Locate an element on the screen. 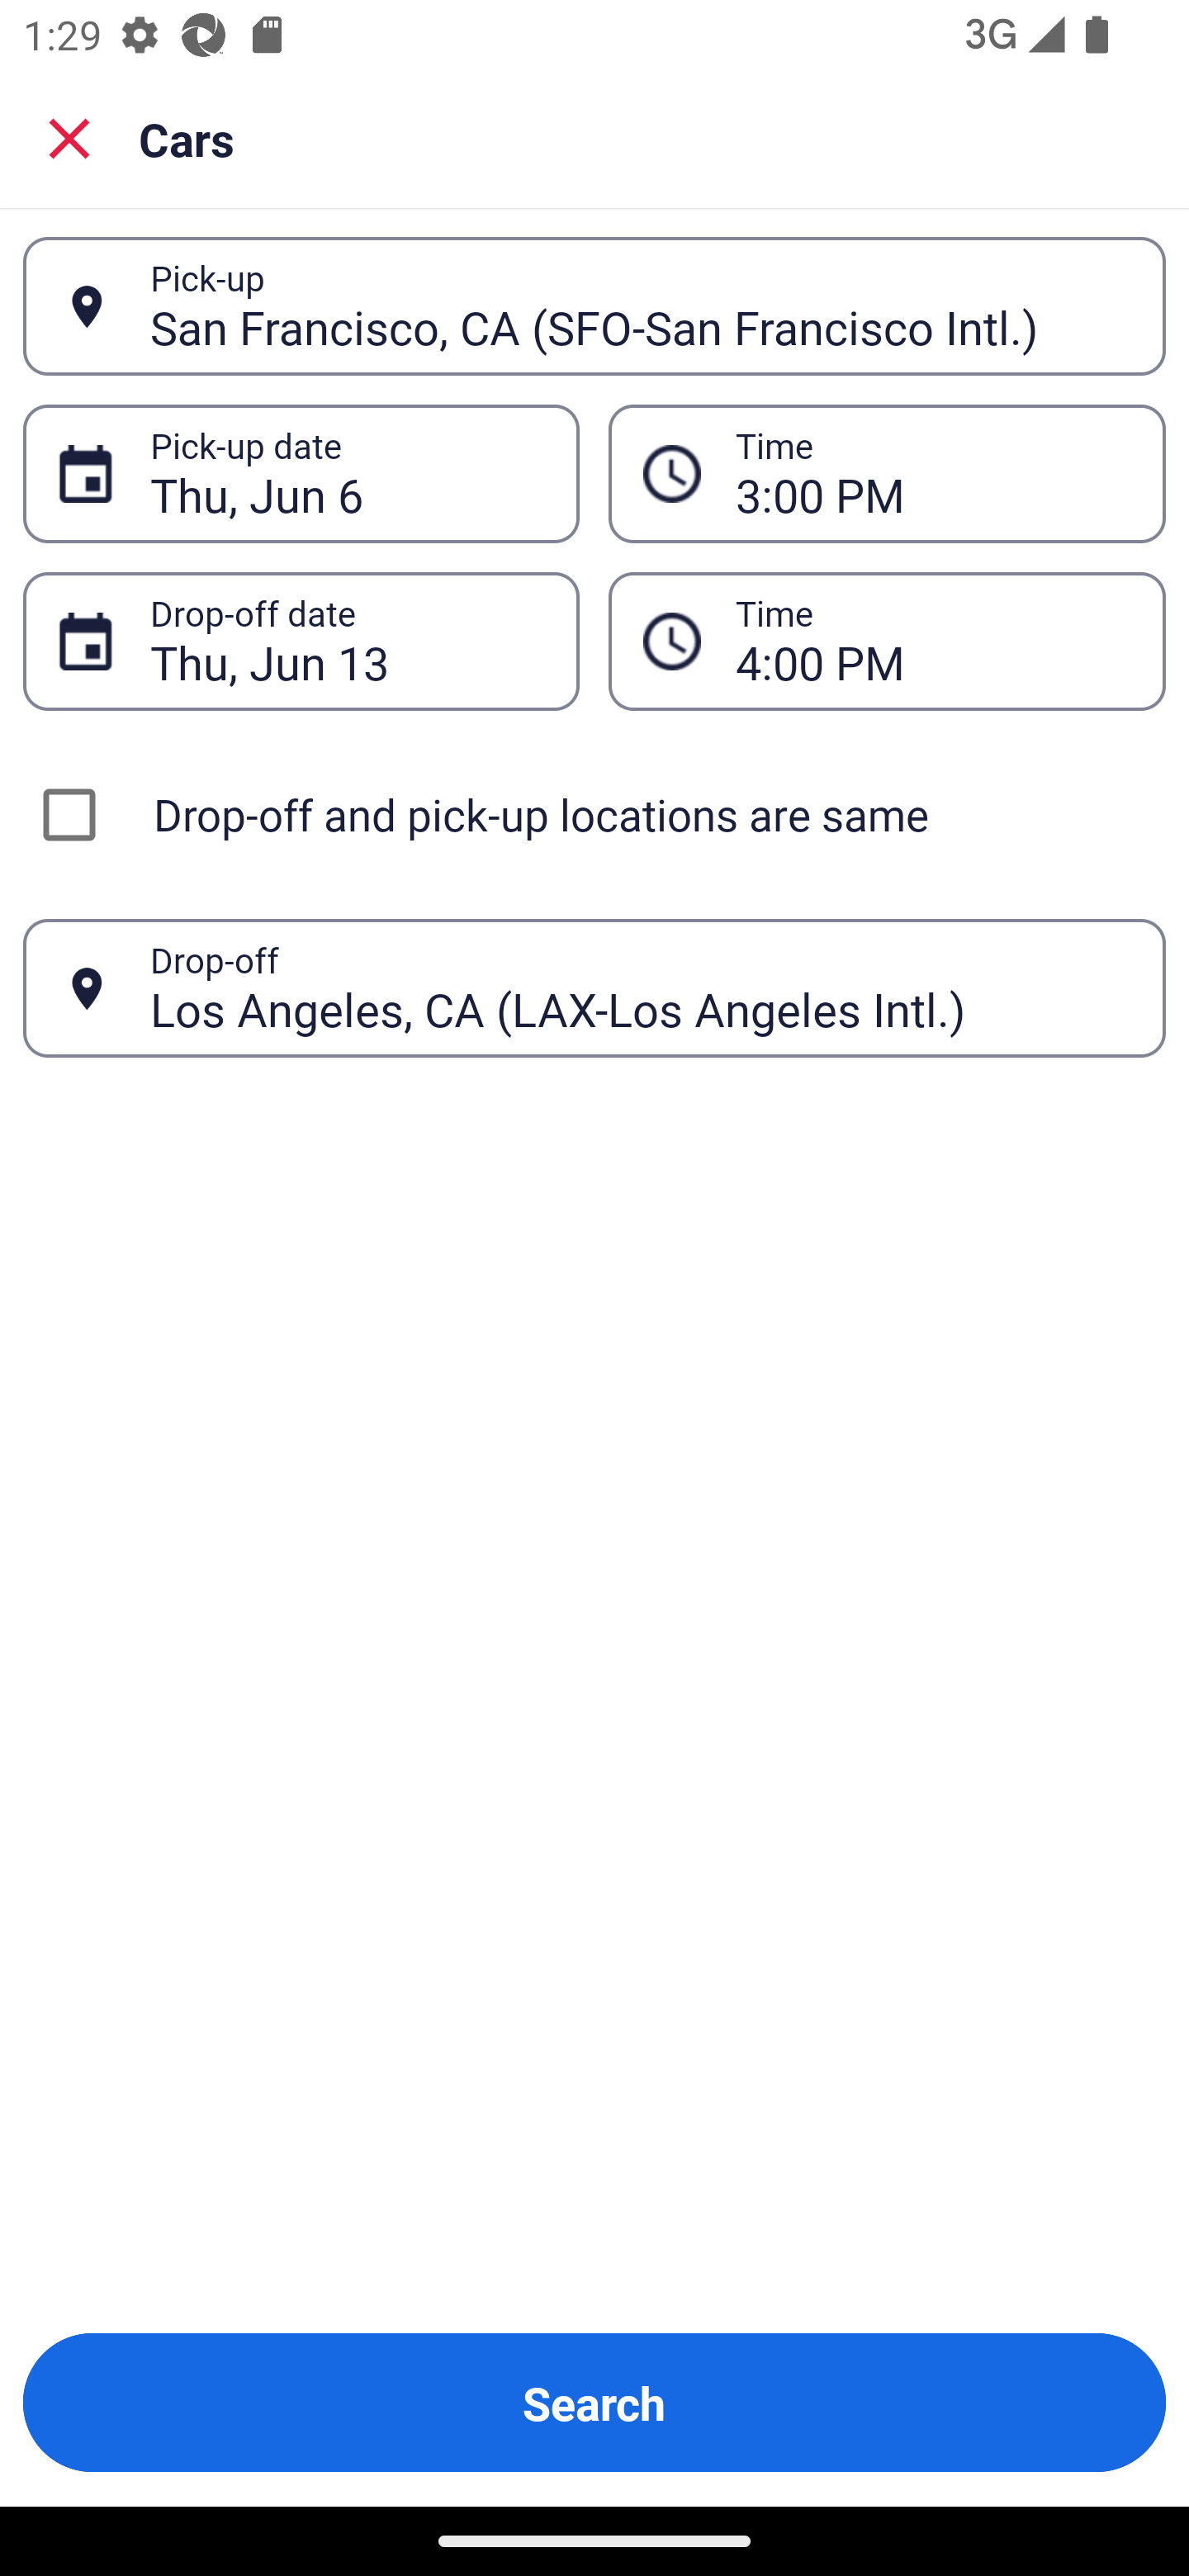  Search Button Search is located at coordinates (594, 2403).